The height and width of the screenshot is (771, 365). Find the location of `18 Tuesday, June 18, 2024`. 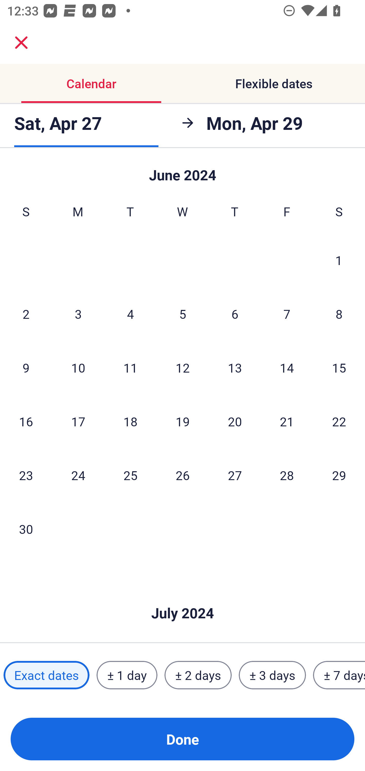

18 Tuesday, June 18, 2024 is located at coordinates (130, 421).